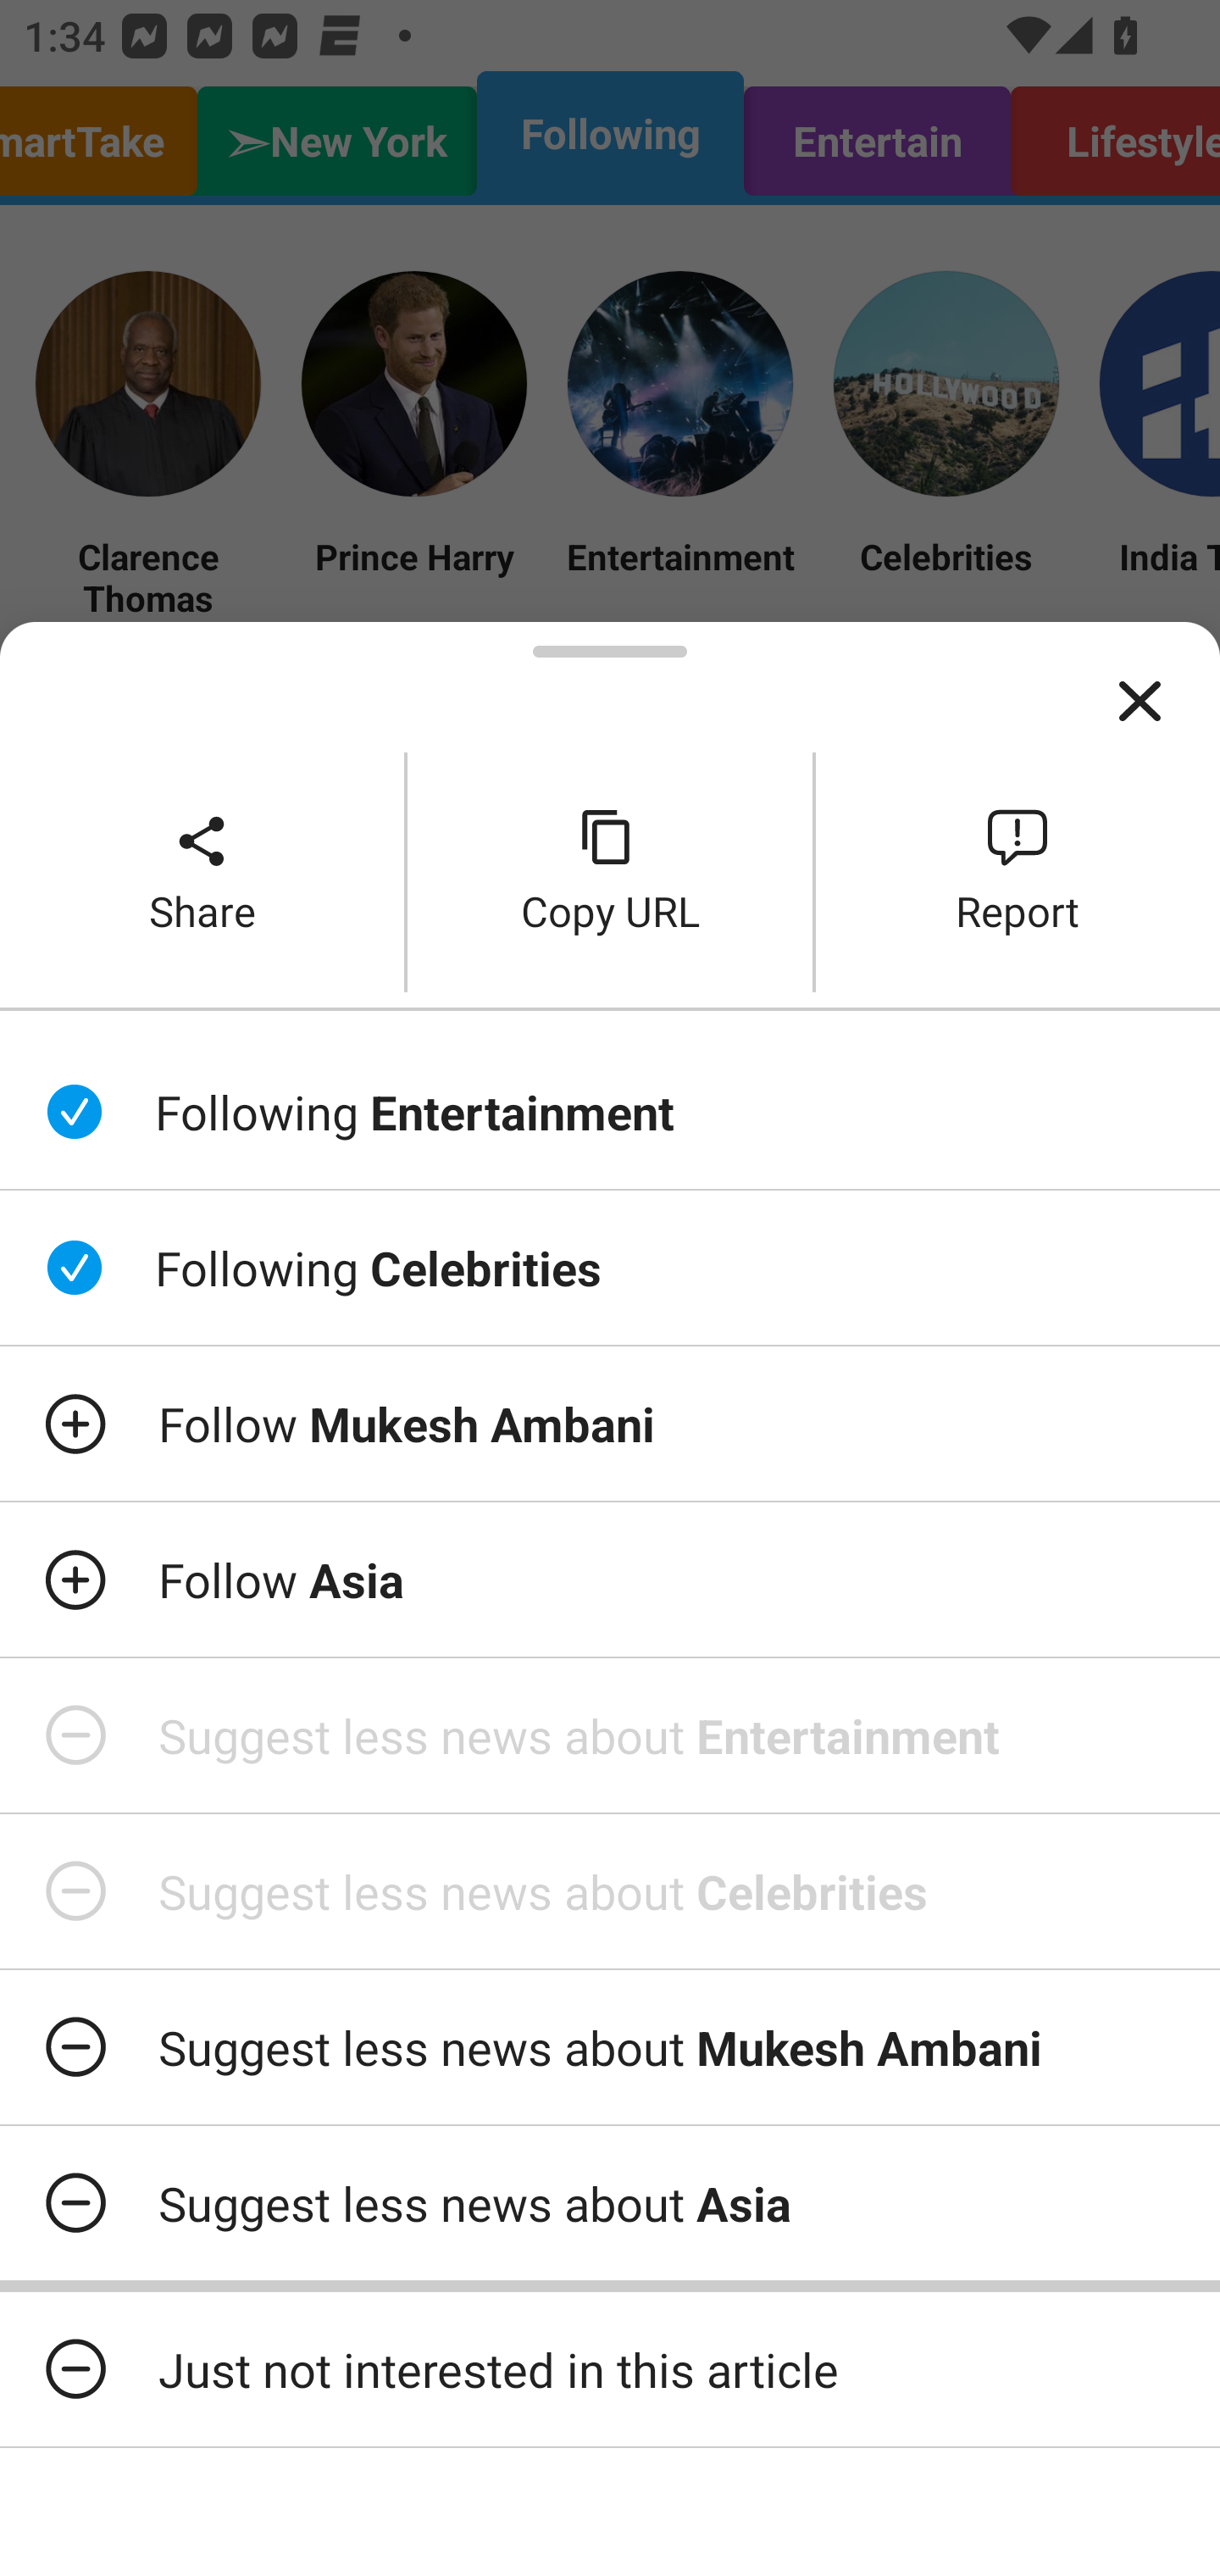  What do you see at coordinates (610, 2369) in the screenshot?
I see `Just not interested in this article` at bounding box center [610, 2369].